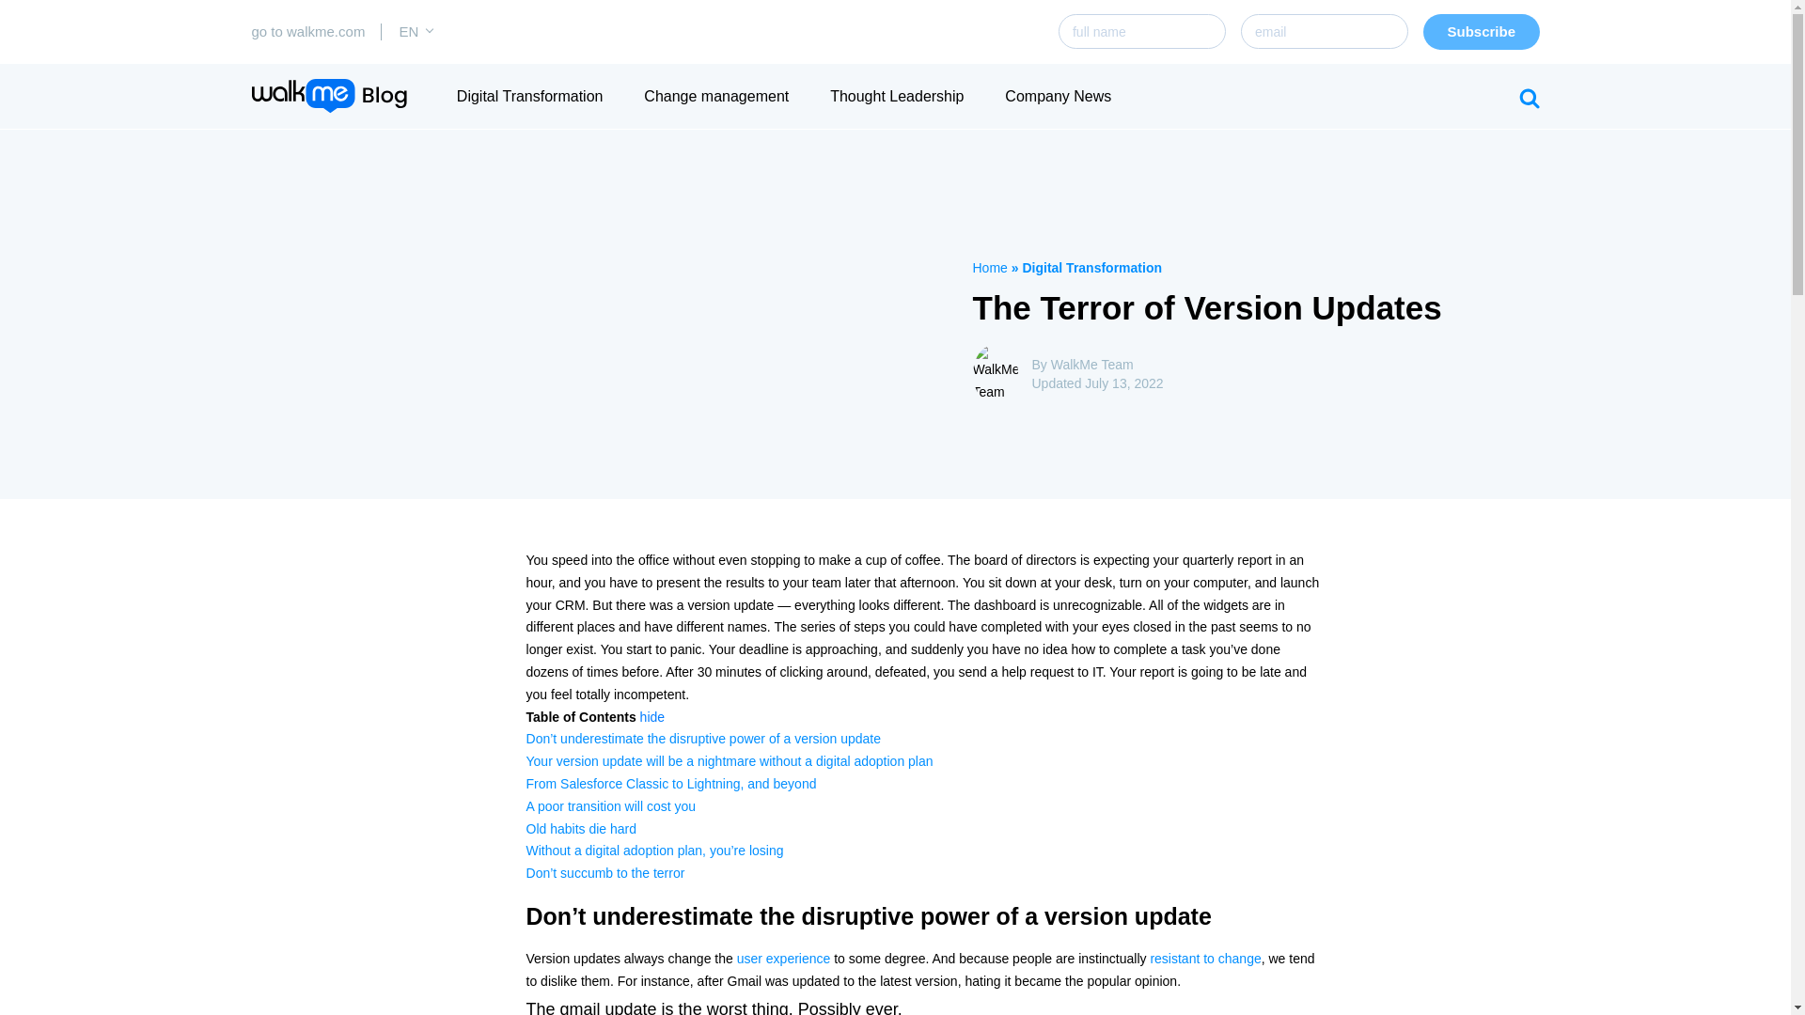 The width and height of the screenshot is (1805, 1015). Describe the element at coordinates (897, 96) in the screenshot. I see `Thought Leadership` at that location.